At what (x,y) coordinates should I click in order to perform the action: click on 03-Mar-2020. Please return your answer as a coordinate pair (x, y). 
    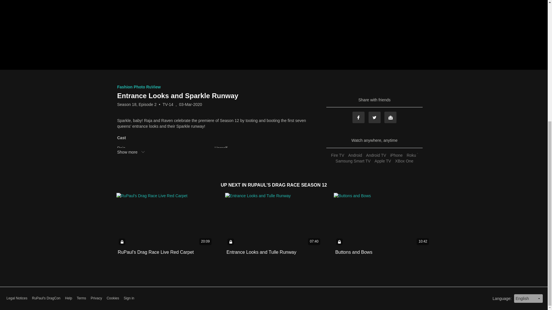
    Looking at the image, I should click on (190, 104).